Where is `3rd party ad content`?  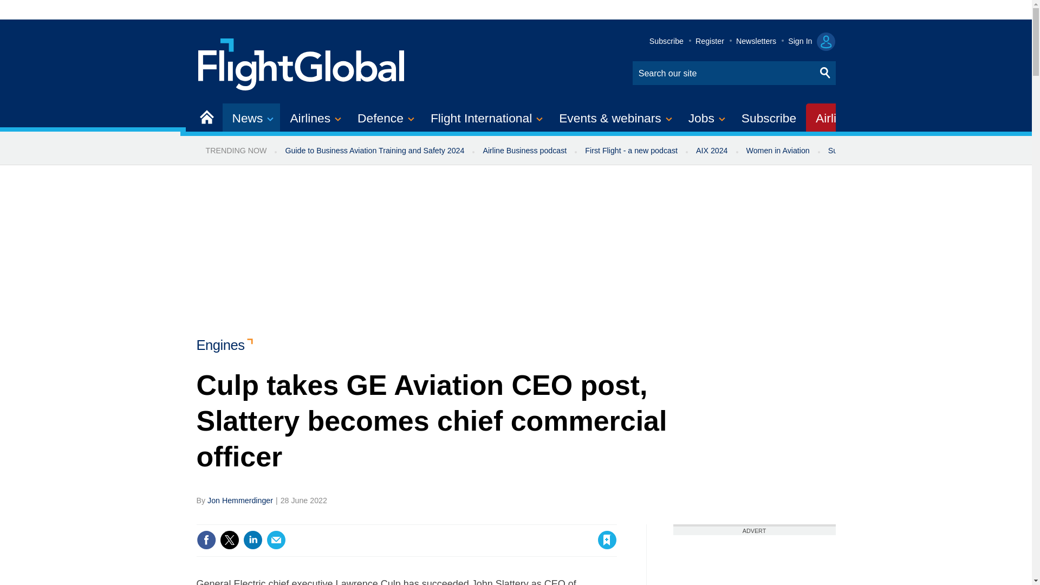
3rd party ad content is located at coordinates (754, 560).